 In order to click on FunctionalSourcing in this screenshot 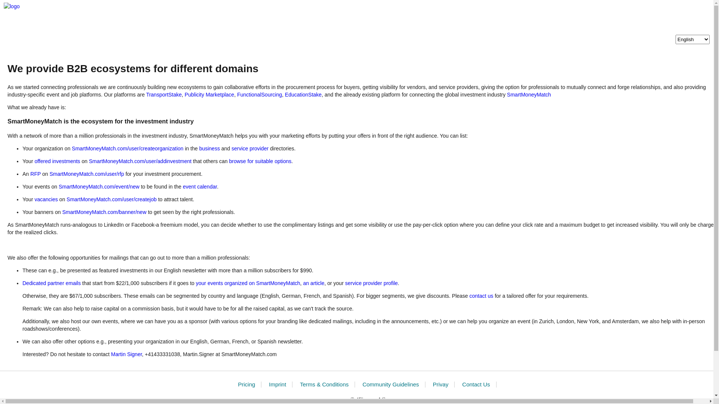, I will do `click(260, 94)`.